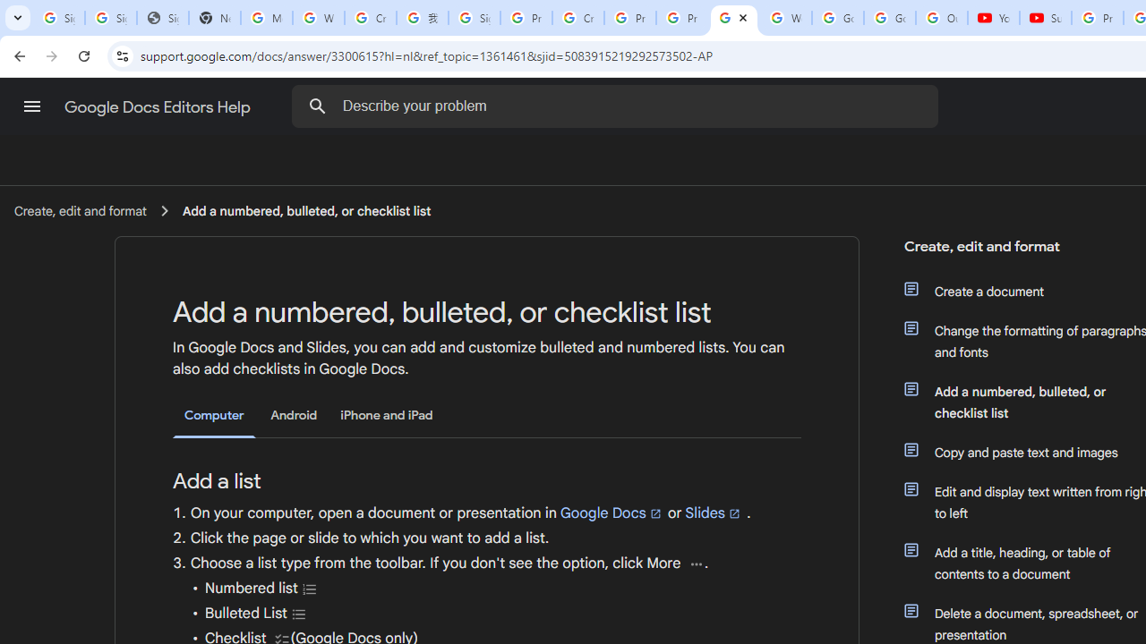 Image resolution: width=1146 pixels, height=644 pixels. I want to click on Google Docs Editors Help, so click(159, 107).